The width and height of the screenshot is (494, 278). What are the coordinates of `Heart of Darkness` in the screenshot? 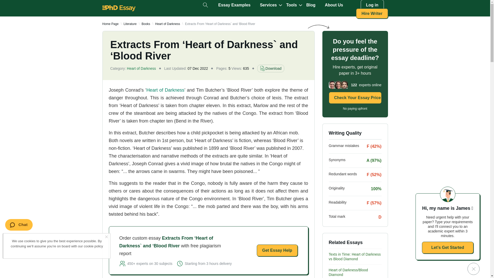 It's located at (165, 90).